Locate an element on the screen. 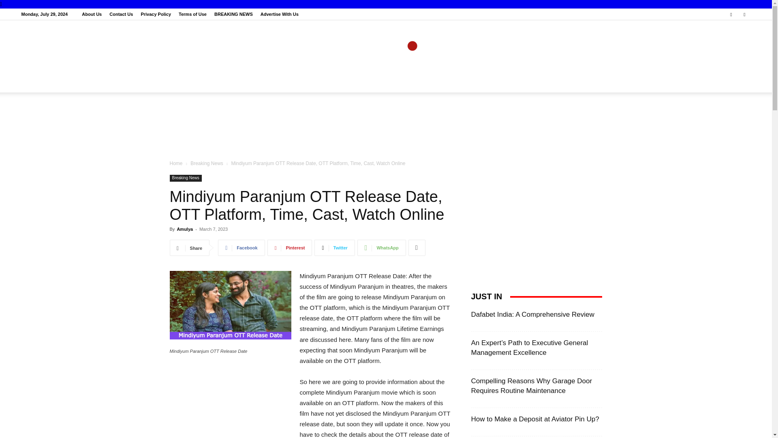  More is located at coordinates (417, 247).